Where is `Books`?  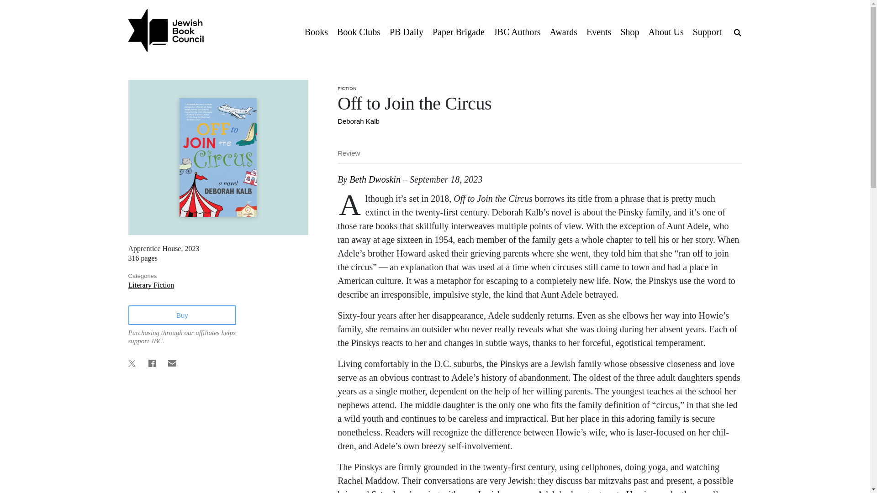 Books is located at coordinates (316, 31).